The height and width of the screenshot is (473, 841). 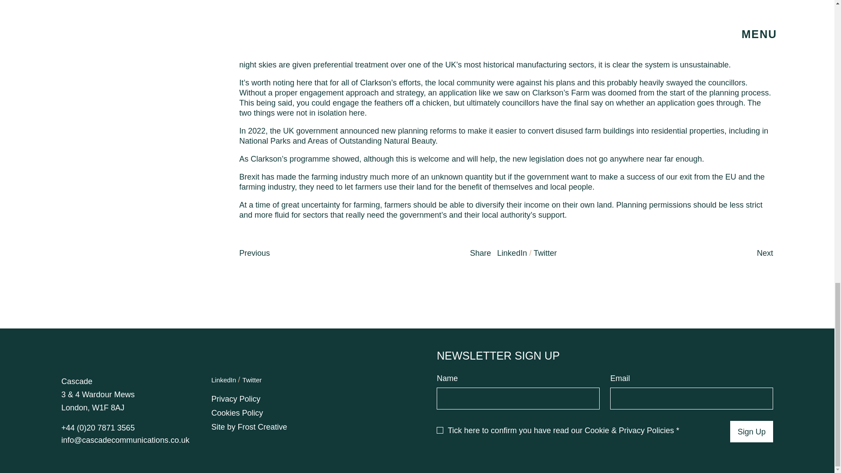 What do you see at coordinates (235, 399) in the screenshot?
I see `Privacy Policy` at bounding box center [235, 399].